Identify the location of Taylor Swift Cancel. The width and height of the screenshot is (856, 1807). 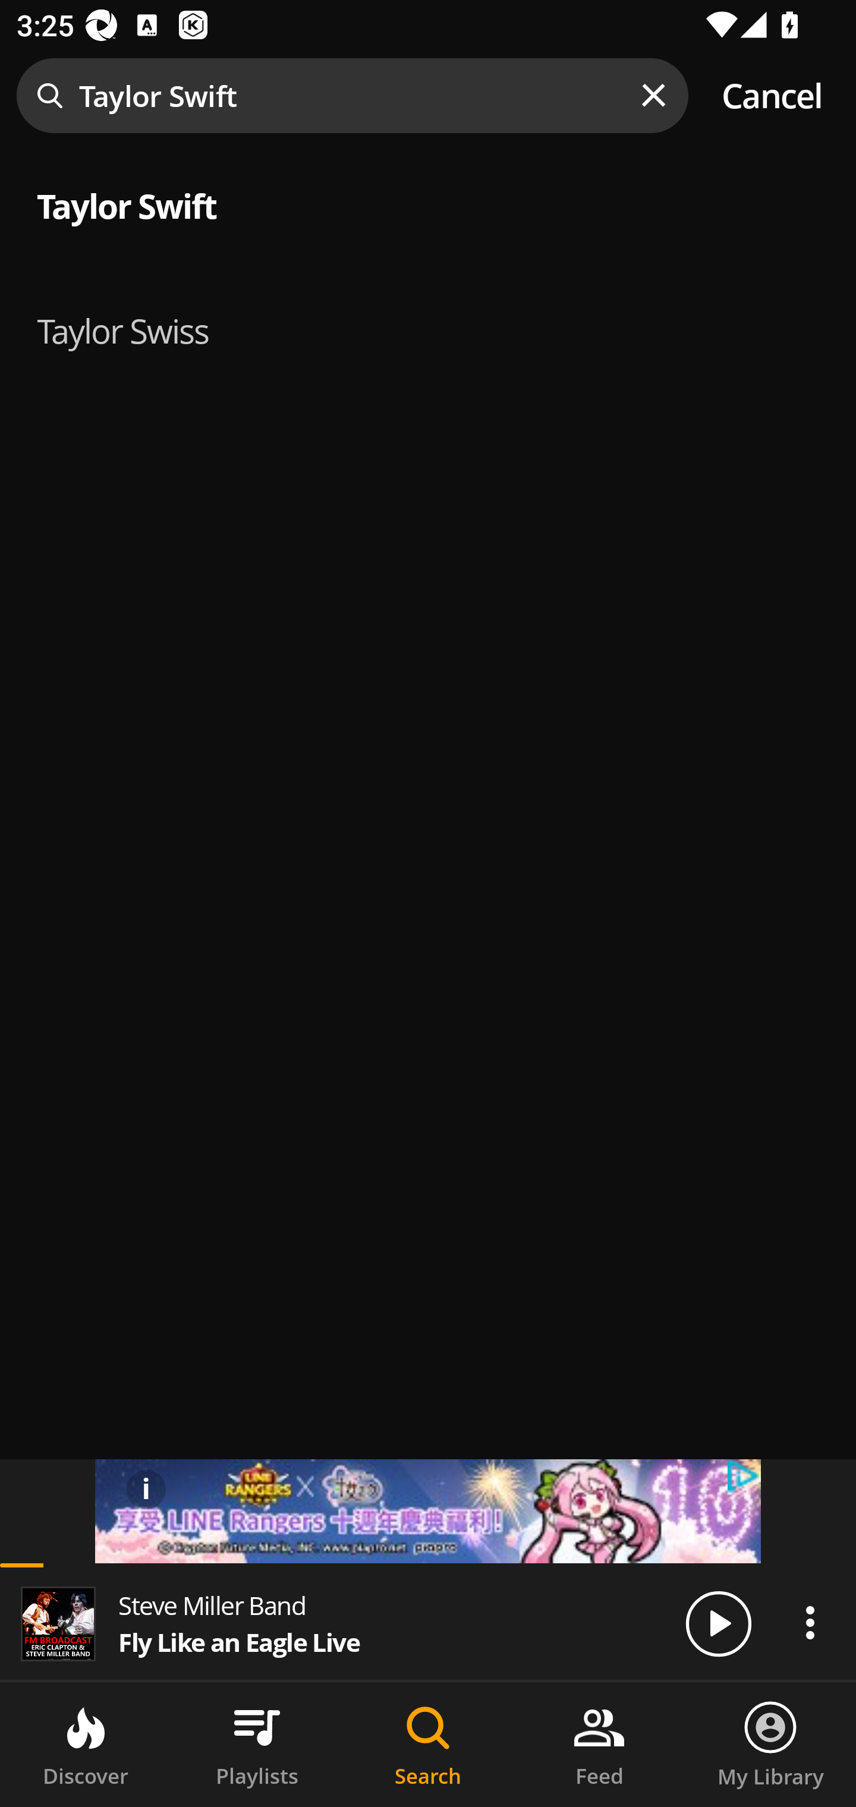
(428, 96).